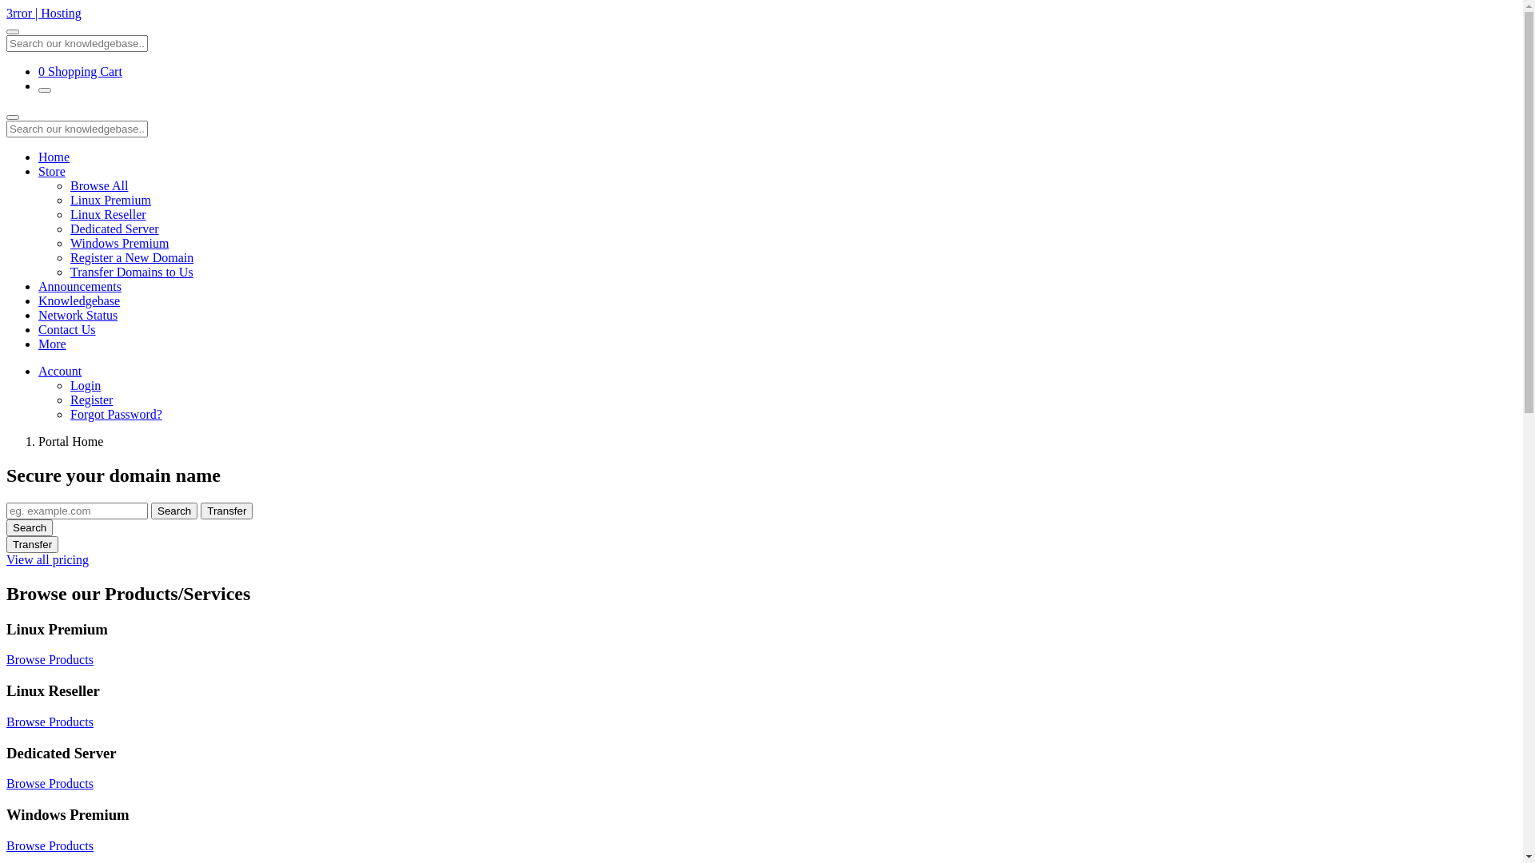 The image size is (1535, 863). Describe the element at coordinates (110, 200) in the screenshot. I see `Linux Premium` at that location.